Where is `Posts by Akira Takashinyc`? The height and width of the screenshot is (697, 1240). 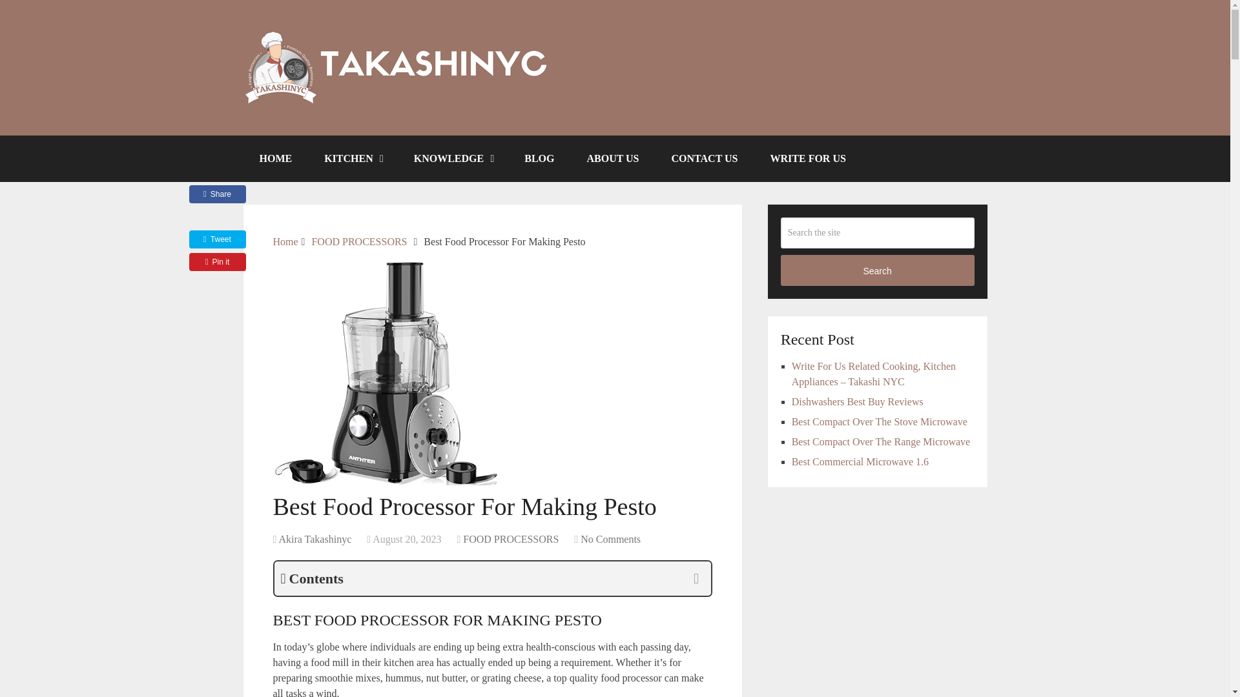 Posts by Akira Takashinyc is located at coordinates (314, 539).